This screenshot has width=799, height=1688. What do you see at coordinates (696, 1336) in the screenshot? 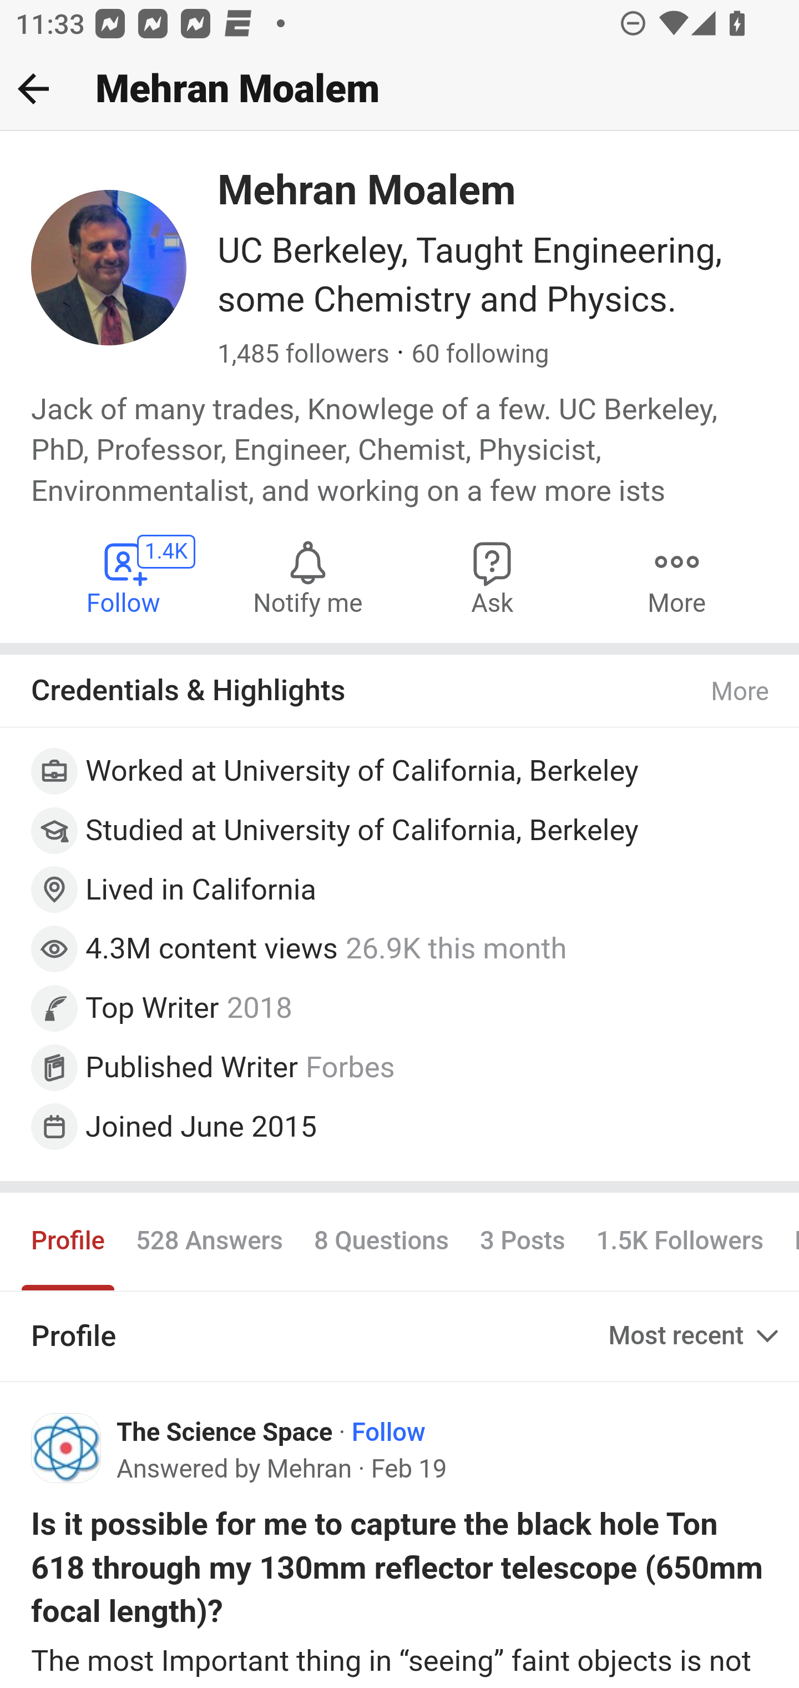
I see `Most recent` at bounding box center [696, 1336].